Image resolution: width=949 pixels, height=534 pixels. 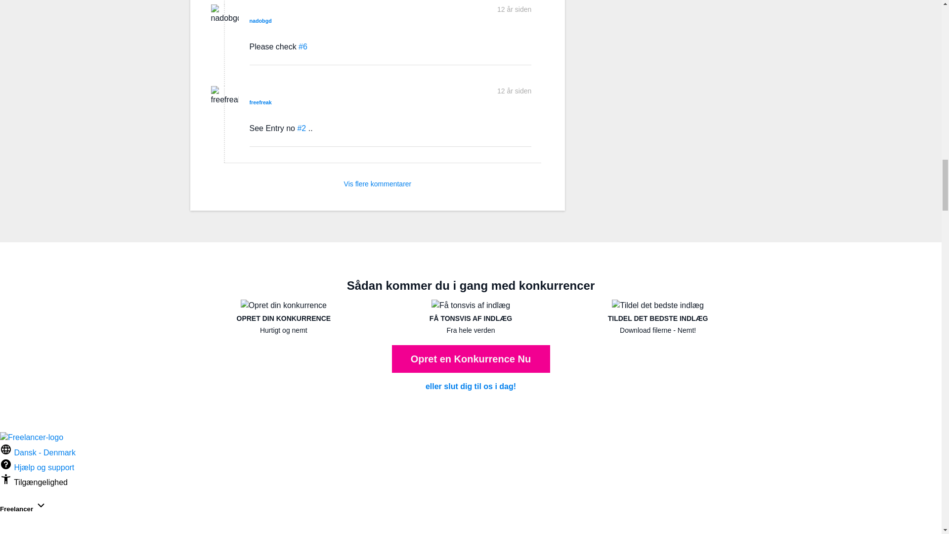 What do you see at coordinates (471, 387) in the screenshot?
I see `eller slut dig til os i dag!` at bounding box center [471, 387].